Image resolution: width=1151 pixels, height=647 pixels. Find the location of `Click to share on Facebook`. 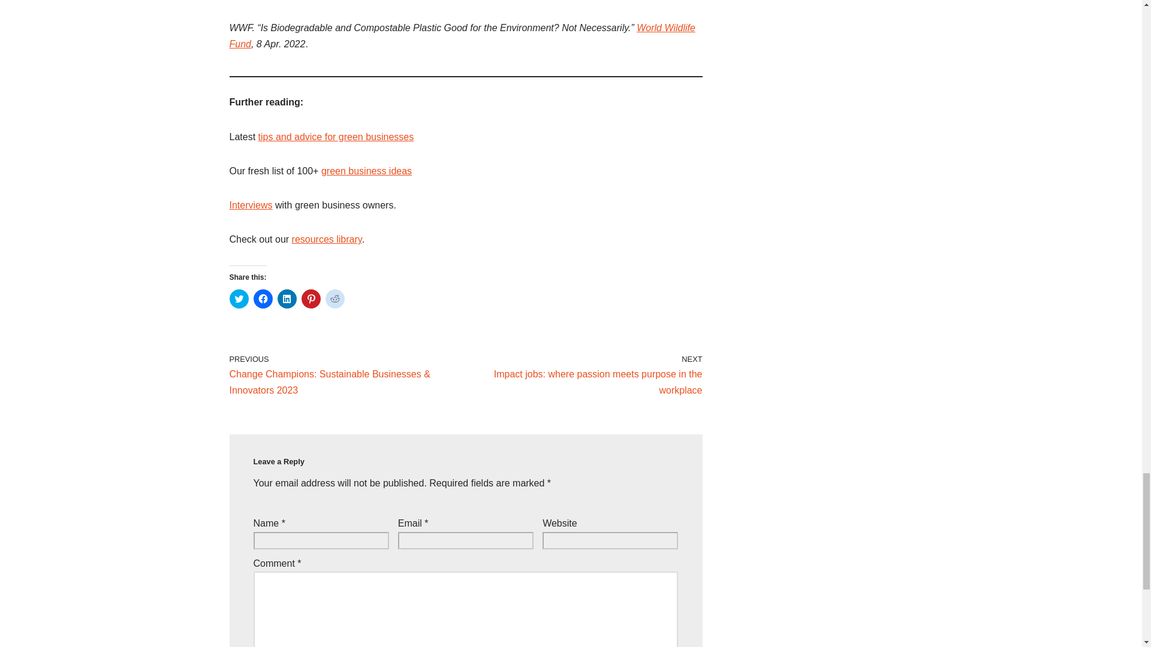

Click to share on Facebook is located at coordinates (263, 298).